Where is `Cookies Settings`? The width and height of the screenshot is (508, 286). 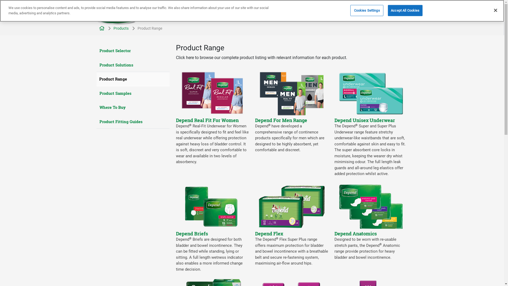
Cookies Settings is located at coordinates (367, 11).